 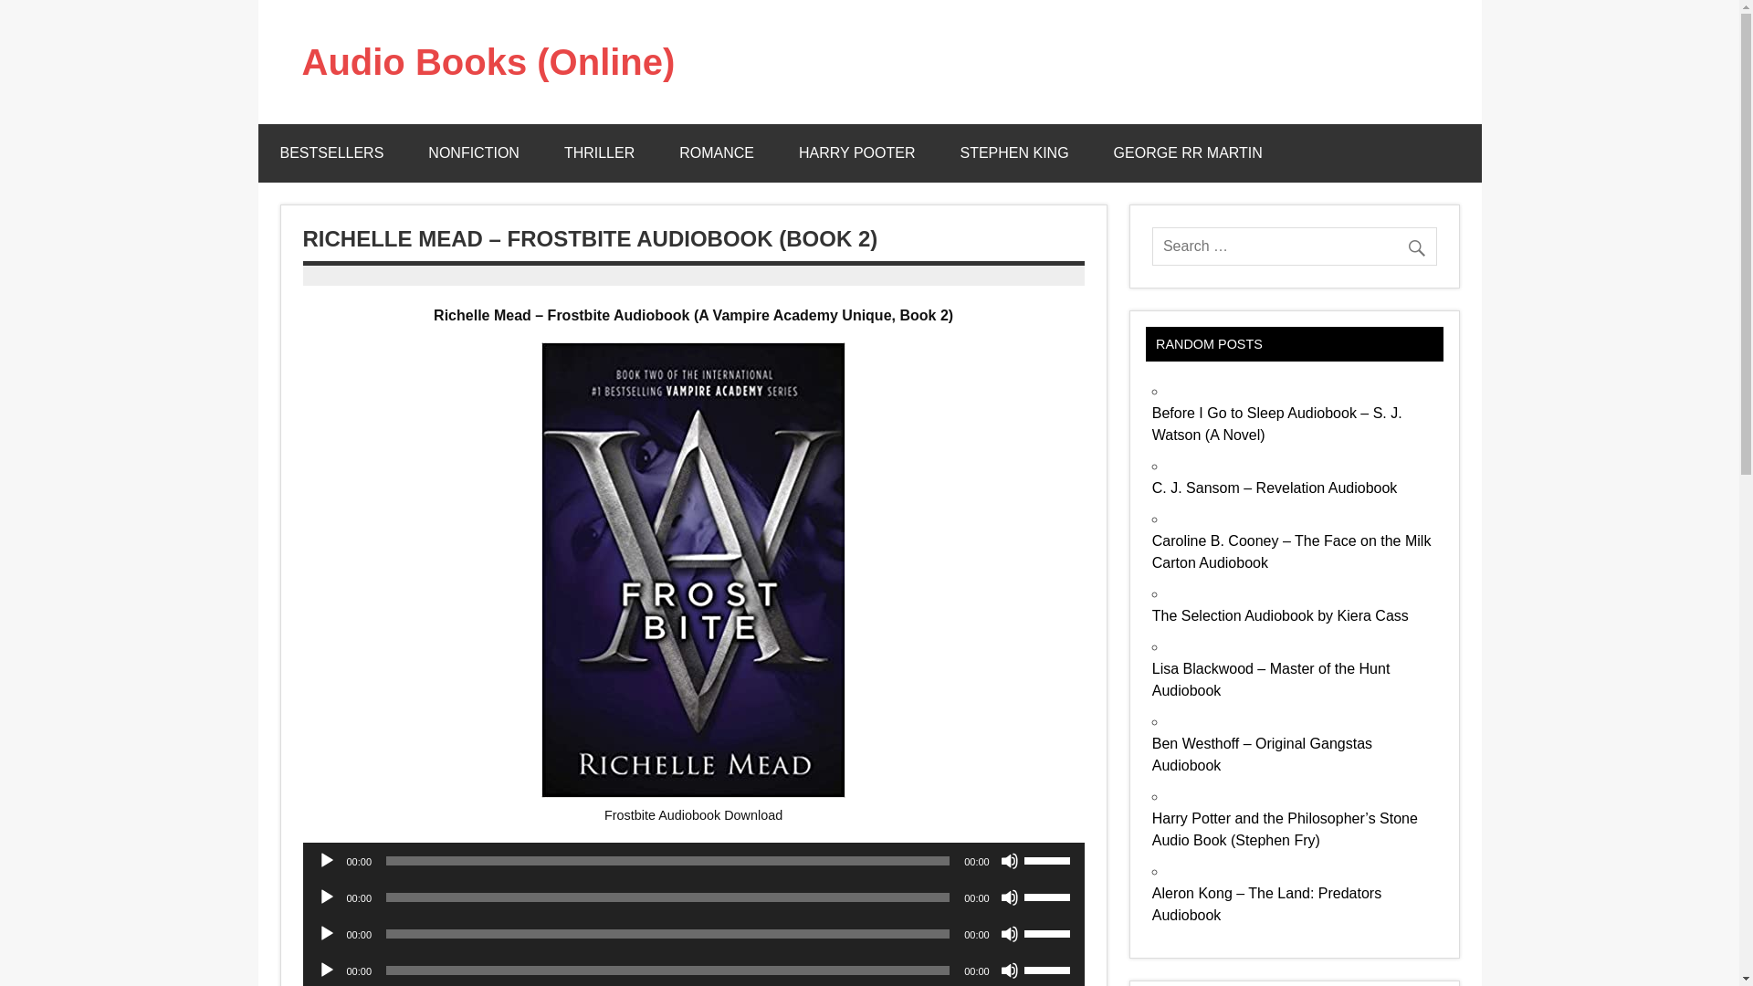 I want to click on Mute, so click(x=1010, y=970).